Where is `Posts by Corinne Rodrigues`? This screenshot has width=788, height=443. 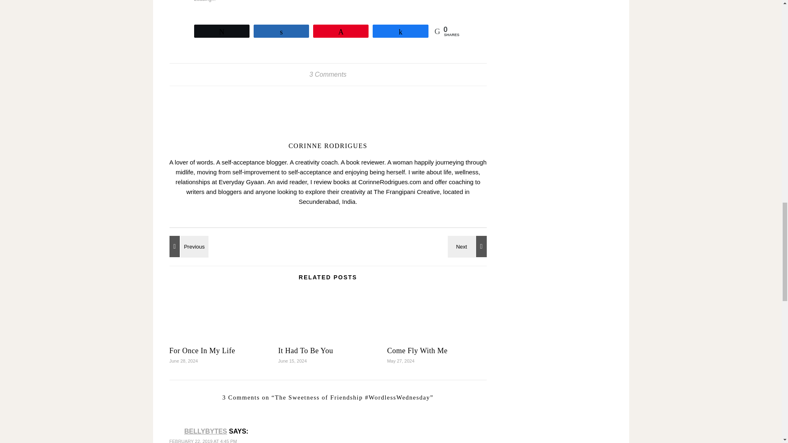 Posts by Corinne Rodrigues is located at coordinates (328, 145).